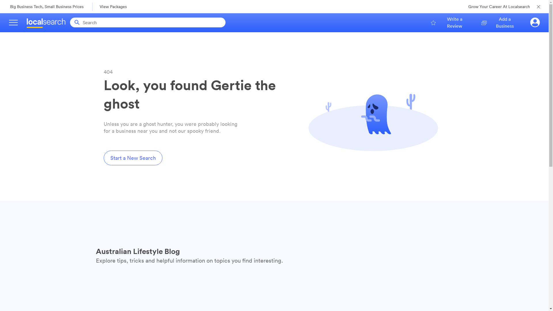  What do you see at coordinates (119, 6) in the screenshot?
I see `View Packages` at bounding box center [119, 6].